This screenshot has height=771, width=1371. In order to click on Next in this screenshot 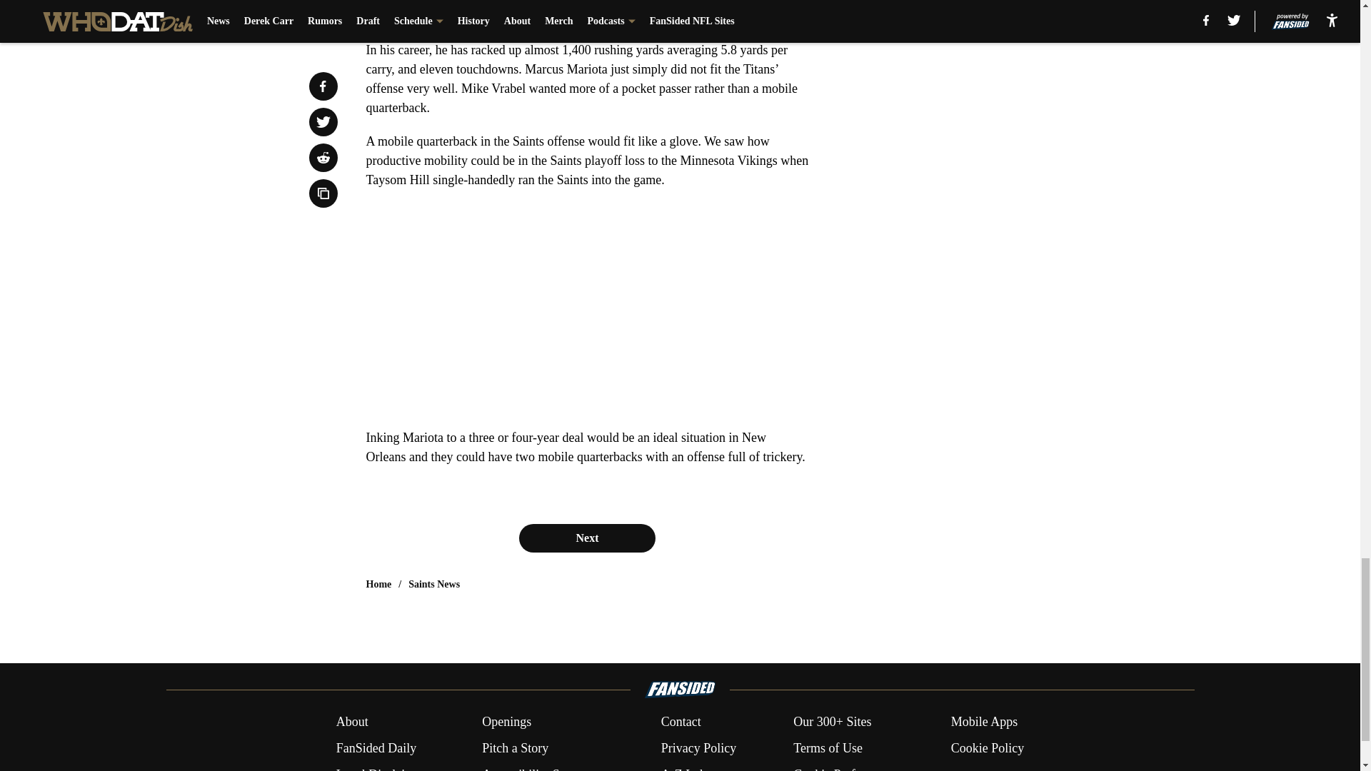, I will do `click(586, 538)`.